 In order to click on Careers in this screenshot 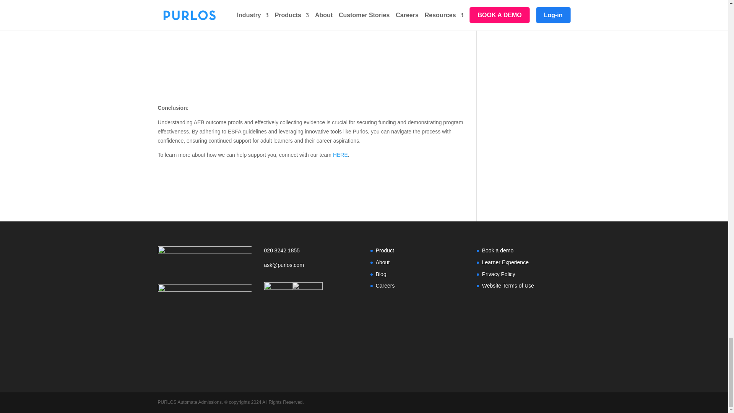, I will do `click(385, 285)`.